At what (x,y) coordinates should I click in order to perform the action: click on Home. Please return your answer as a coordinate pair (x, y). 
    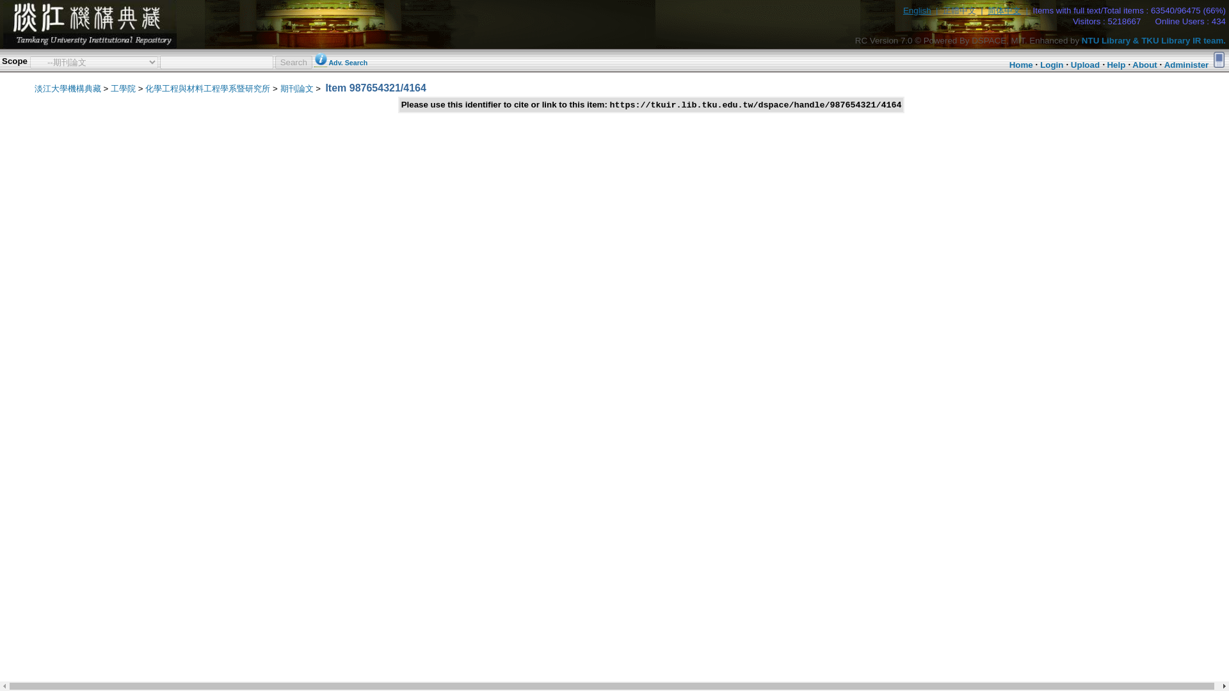
    Looking at the image, I should click on (1021, 65).